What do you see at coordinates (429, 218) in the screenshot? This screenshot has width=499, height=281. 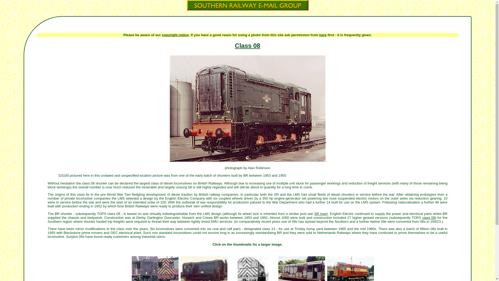 I see `class 09` at bounding box center [429, 218].